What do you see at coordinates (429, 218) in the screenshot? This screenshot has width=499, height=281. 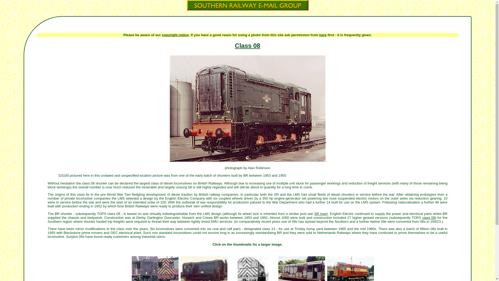 I see `class 09` at bounding box center [429, 218].